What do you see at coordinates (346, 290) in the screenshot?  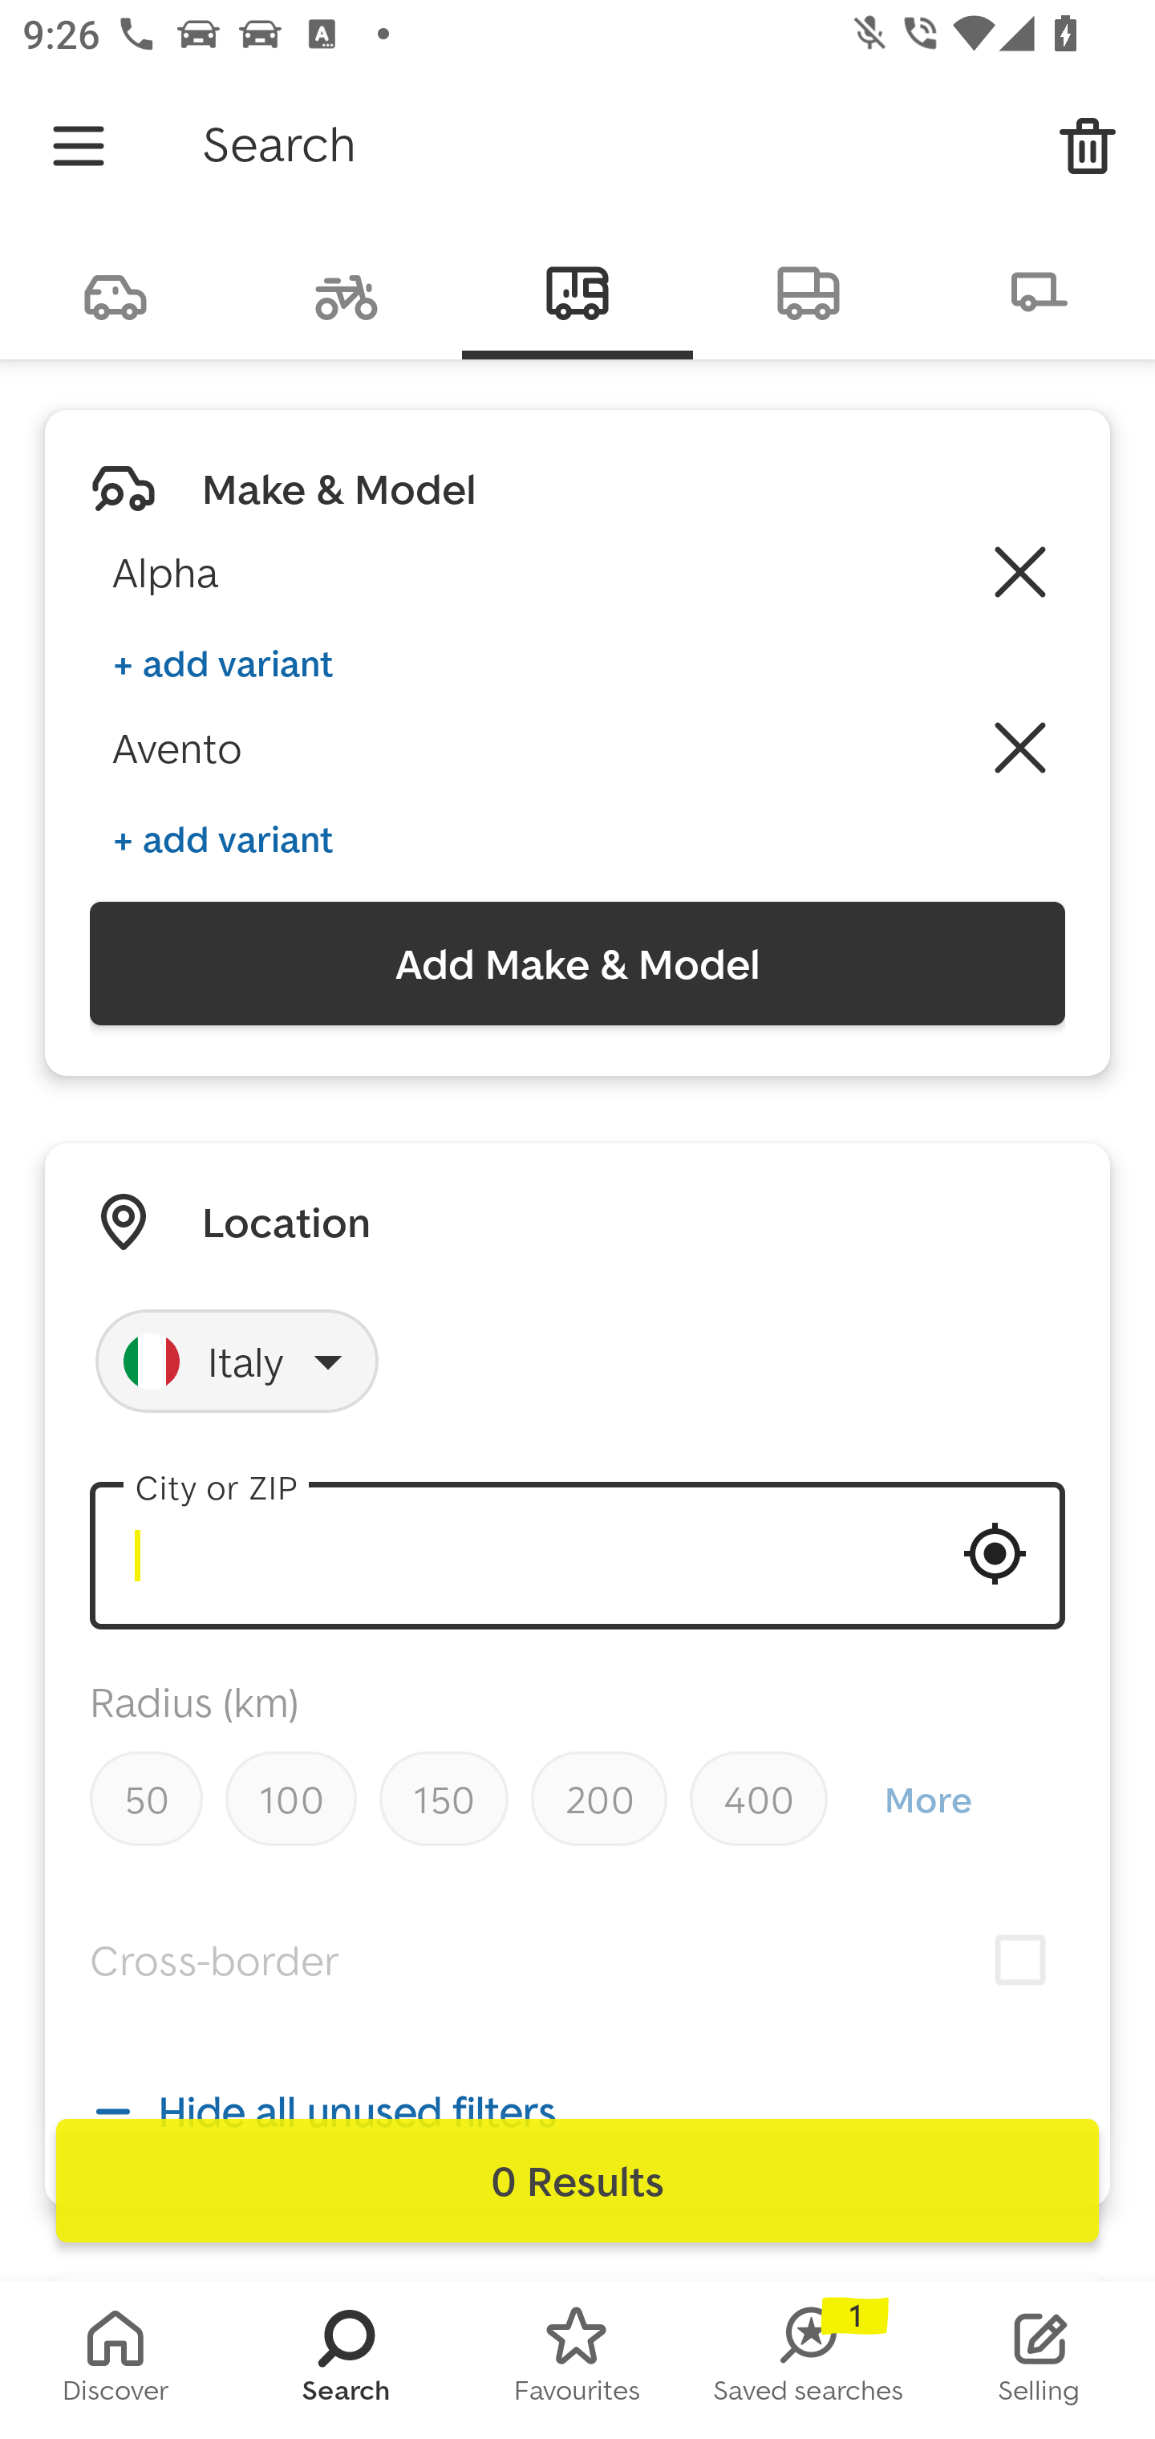 I see `BIKE_SEARCH` at bounding box center [346, 290].